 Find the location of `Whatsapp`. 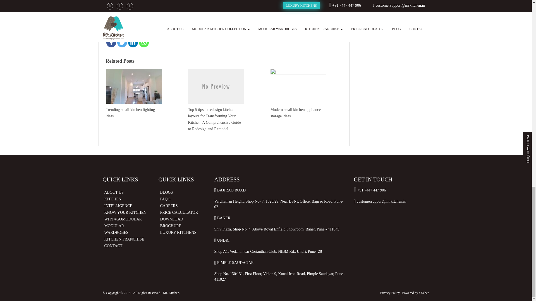

Whatsapp is located at coordinates (144, 42).